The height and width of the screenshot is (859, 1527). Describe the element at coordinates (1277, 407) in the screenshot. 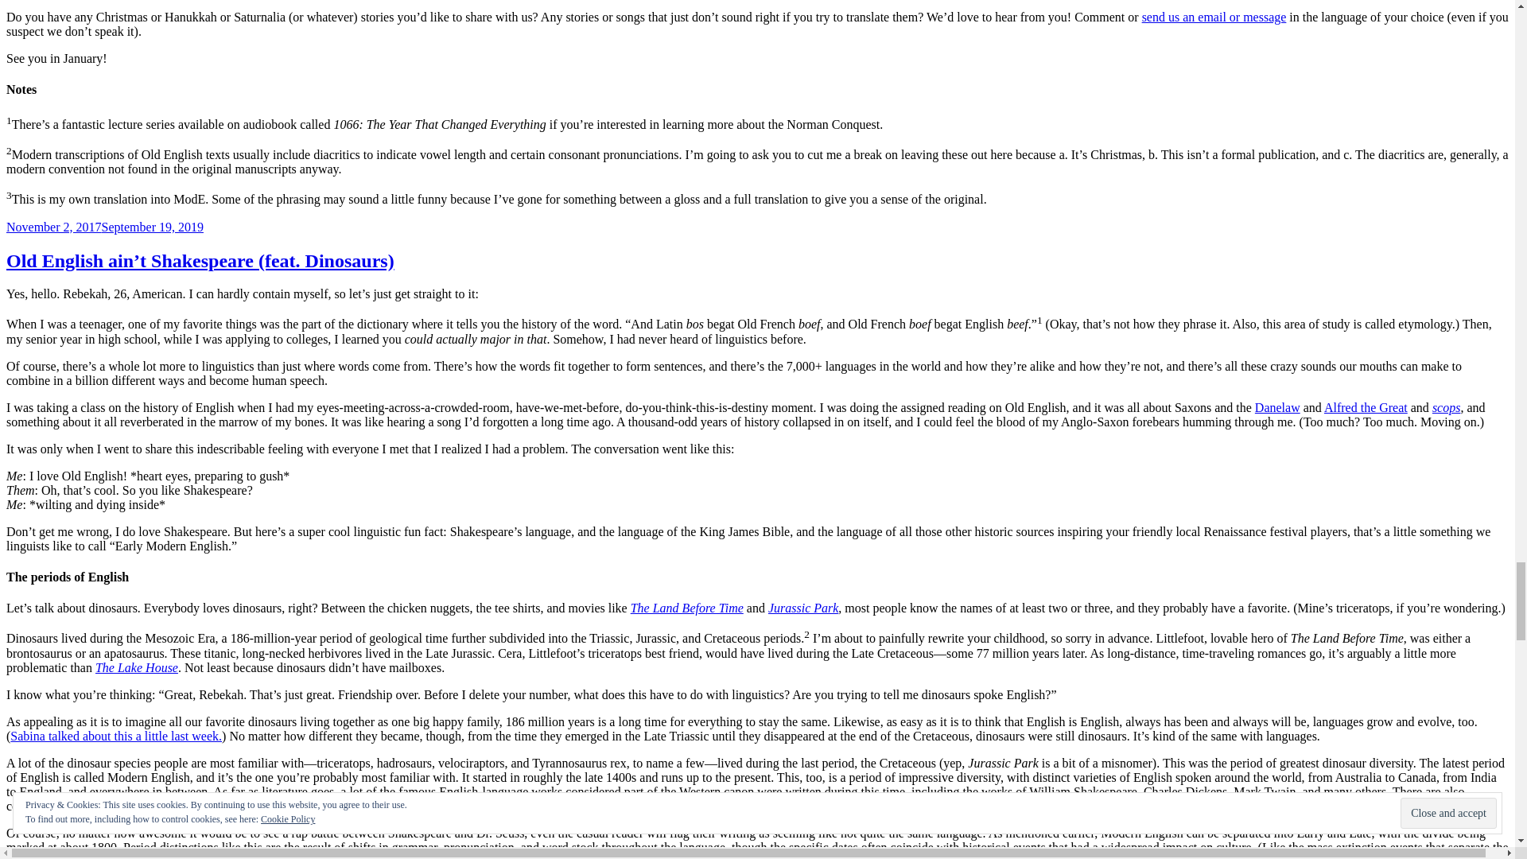

I see `Danelaw` at that location.